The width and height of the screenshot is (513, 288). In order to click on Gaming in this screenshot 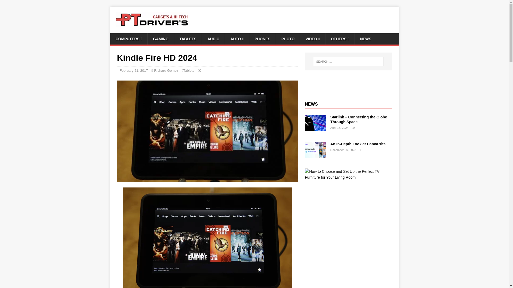, I will do `click(161, 39)`.